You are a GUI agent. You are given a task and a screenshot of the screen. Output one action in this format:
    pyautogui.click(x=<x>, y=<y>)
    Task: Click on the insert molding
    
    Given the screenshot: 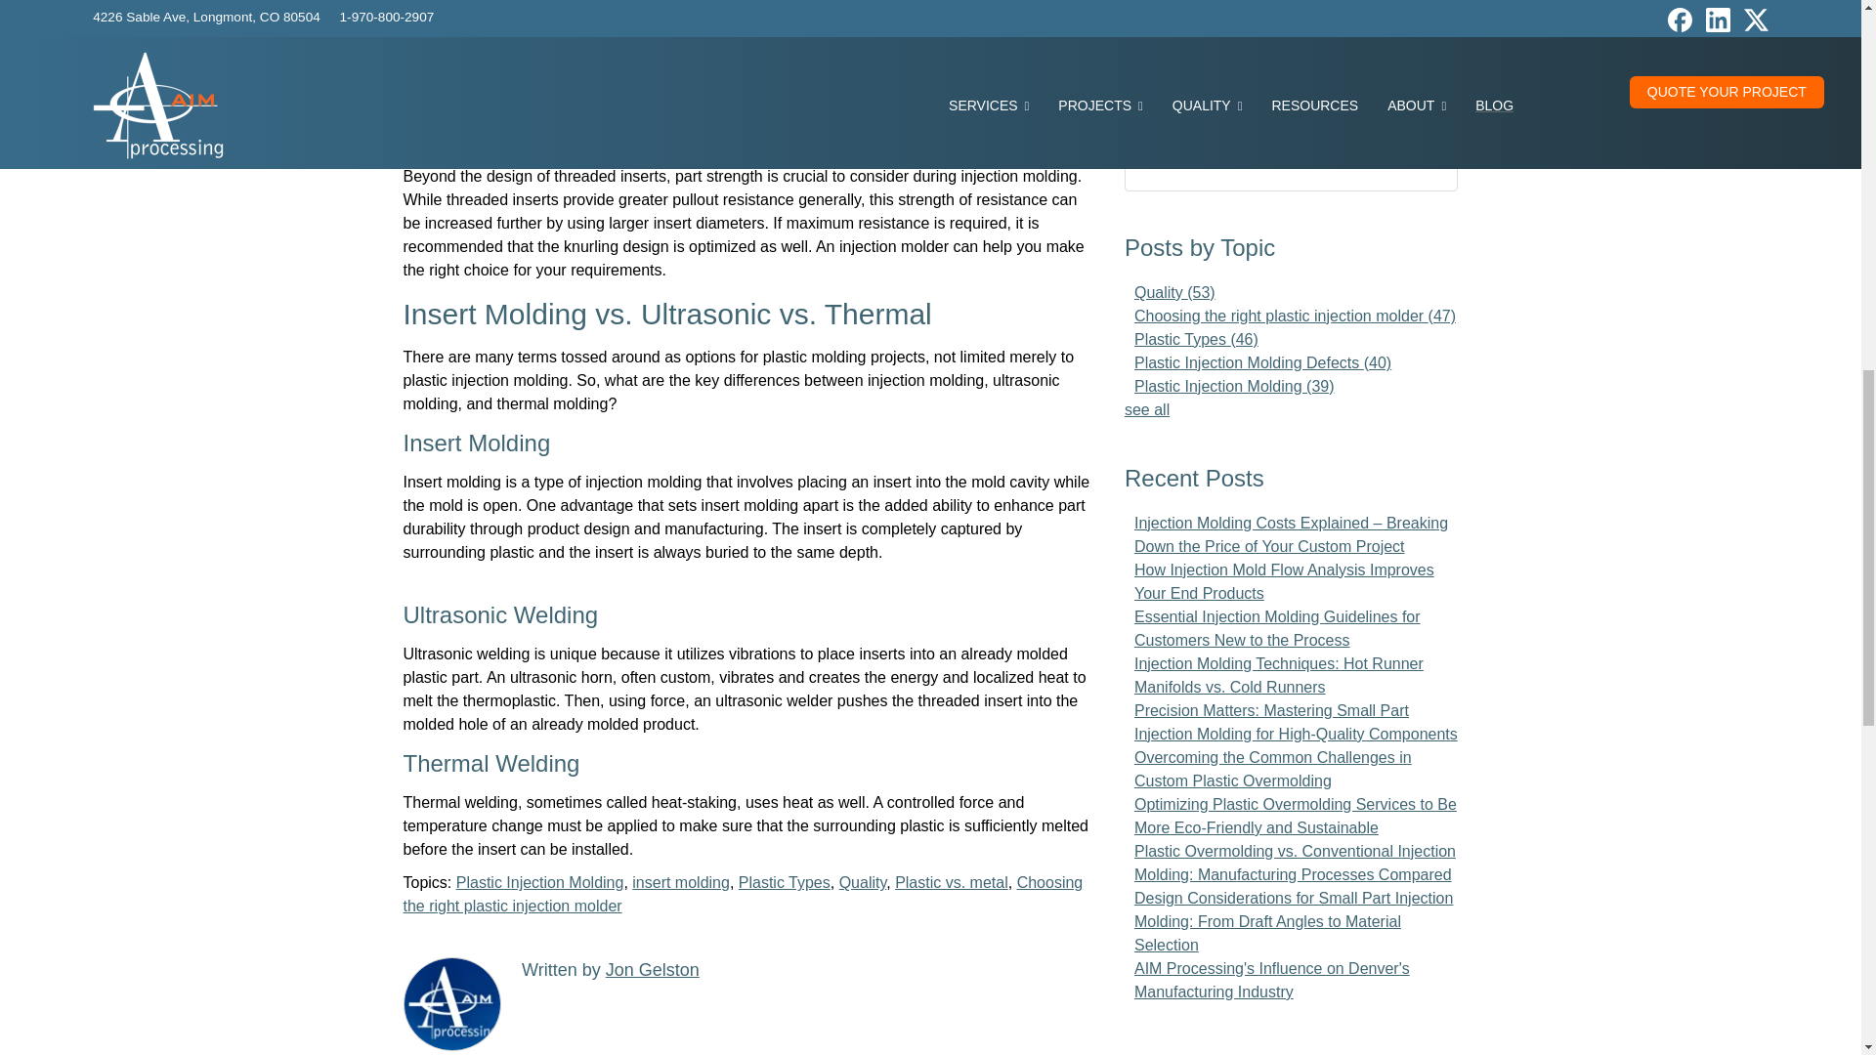 What is the action you would take?
    pyautogui.click(x=680, y=882)
    